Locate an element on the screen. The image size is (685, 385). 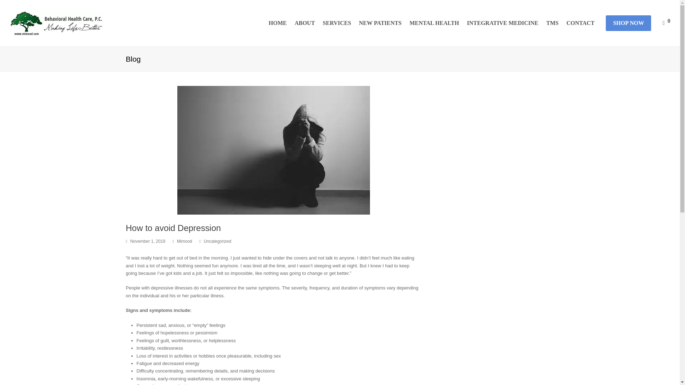
Posts by Mimood is located at coordinates (184, 241).